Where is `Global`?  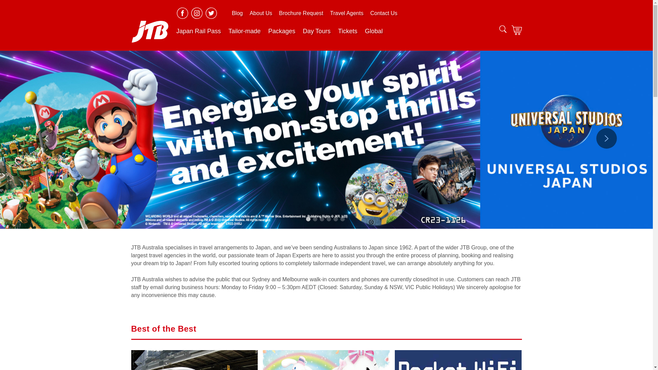 Global is located at coordinates (374, 31).